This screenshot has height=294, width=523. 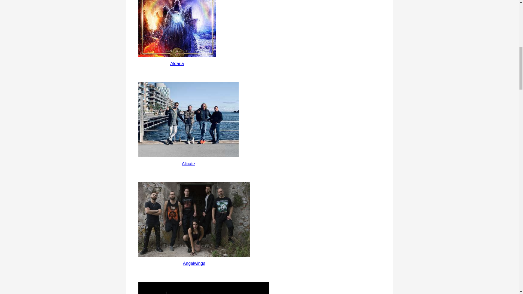 What do you see at coordinates (188, 164) in the screenshot?
I see `Alicate` at bounding box center [188, 164].